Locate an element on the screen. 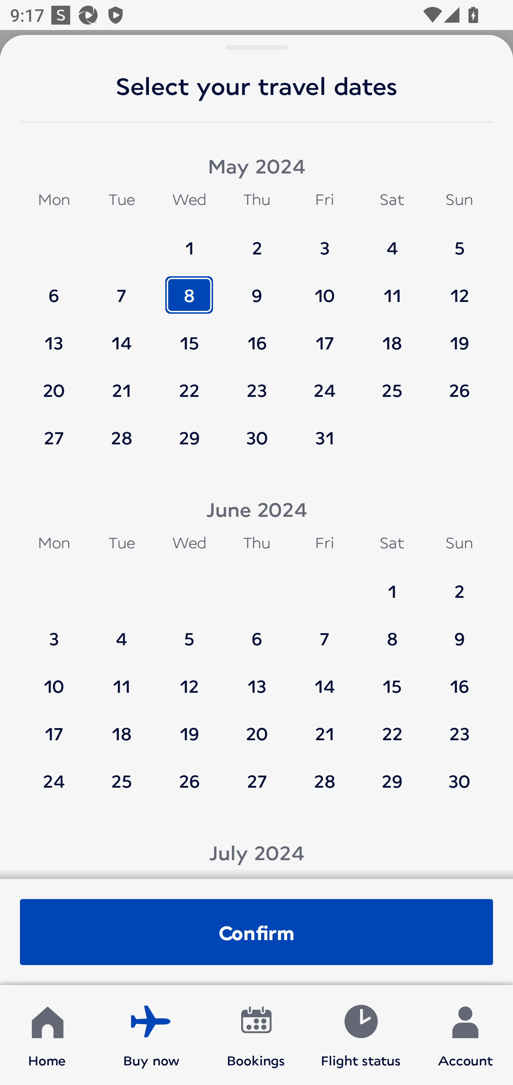  12 is located at coordinates (189, 680).